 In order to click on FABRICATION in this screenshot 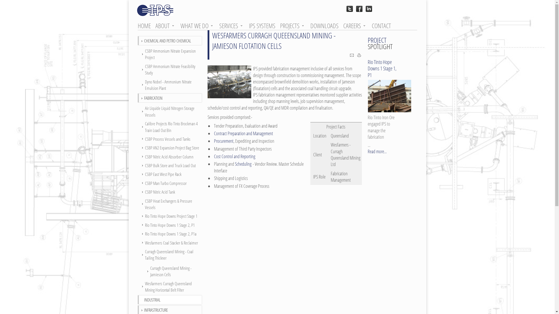, I will do `click(153, 98)`.